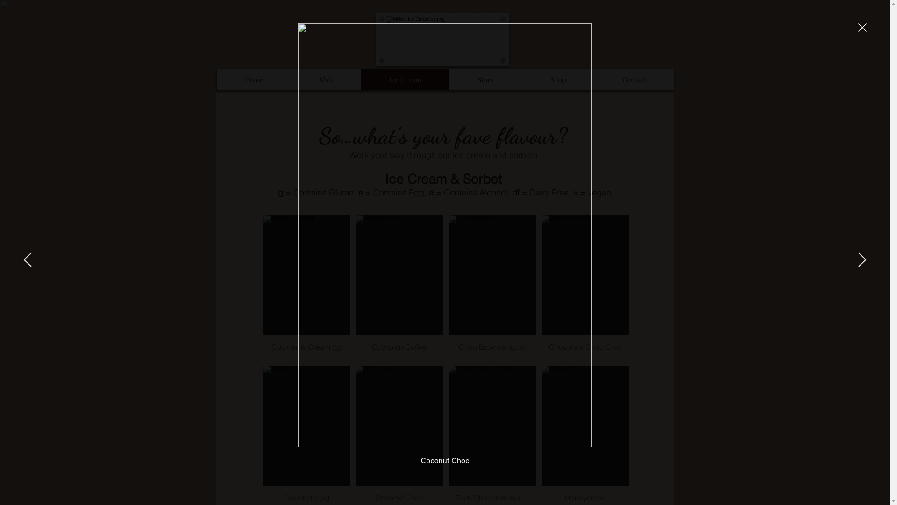 The width and height of the screenshot is (897, 505). Describe the element at coordinates (326, 79) in the screenshot. I see `Visit` at that location.